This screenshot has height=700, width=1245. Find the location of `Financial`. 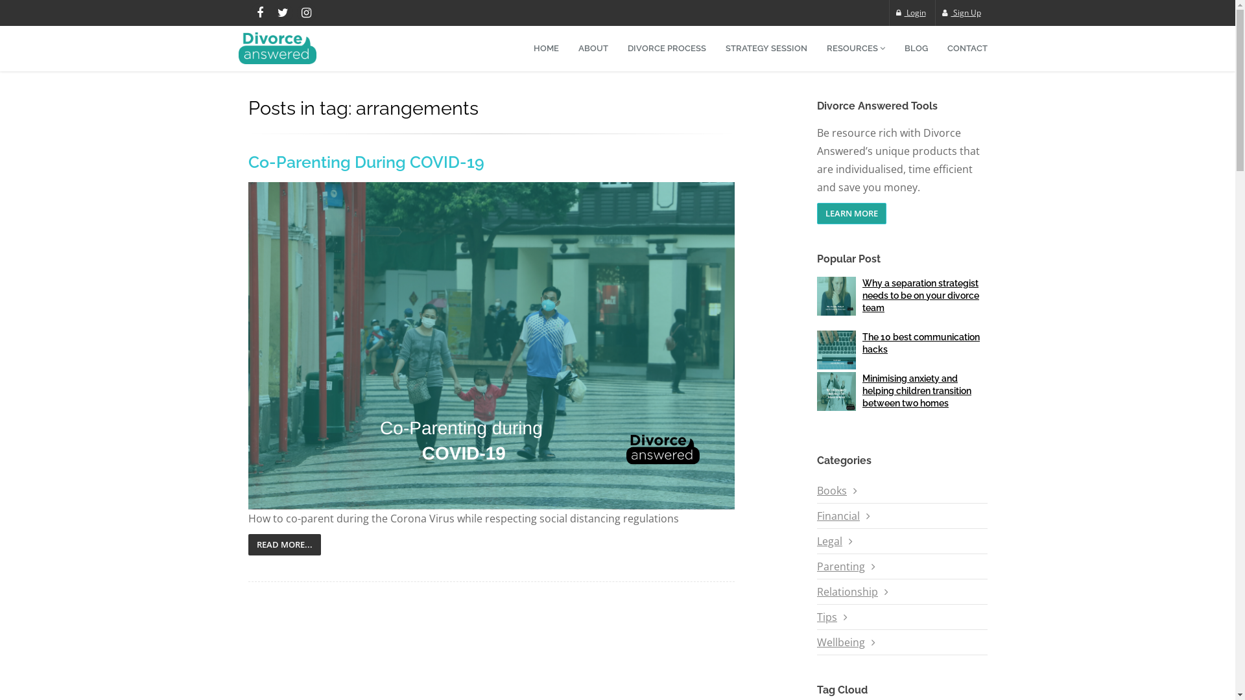

Financial is located at coordinates (838, 516).